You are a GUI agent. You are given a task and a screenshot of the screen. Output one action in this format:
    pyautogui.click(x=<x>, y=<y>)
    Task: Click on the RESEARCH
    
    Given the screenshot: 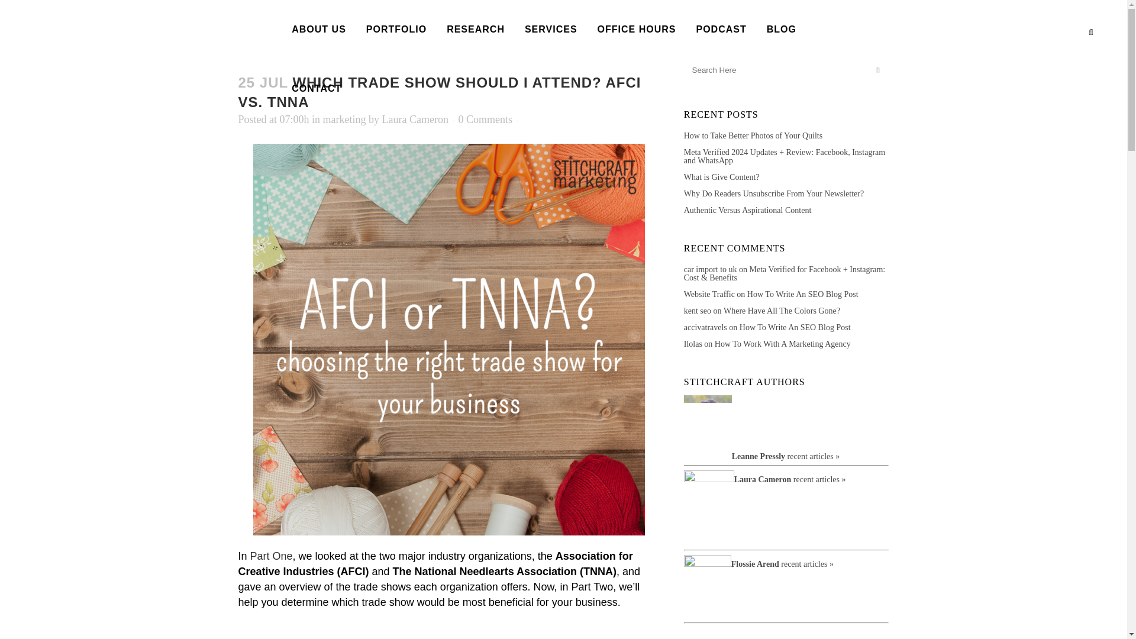 What is the action you would take?
    pyautogui.click(x=475, y=30)
    